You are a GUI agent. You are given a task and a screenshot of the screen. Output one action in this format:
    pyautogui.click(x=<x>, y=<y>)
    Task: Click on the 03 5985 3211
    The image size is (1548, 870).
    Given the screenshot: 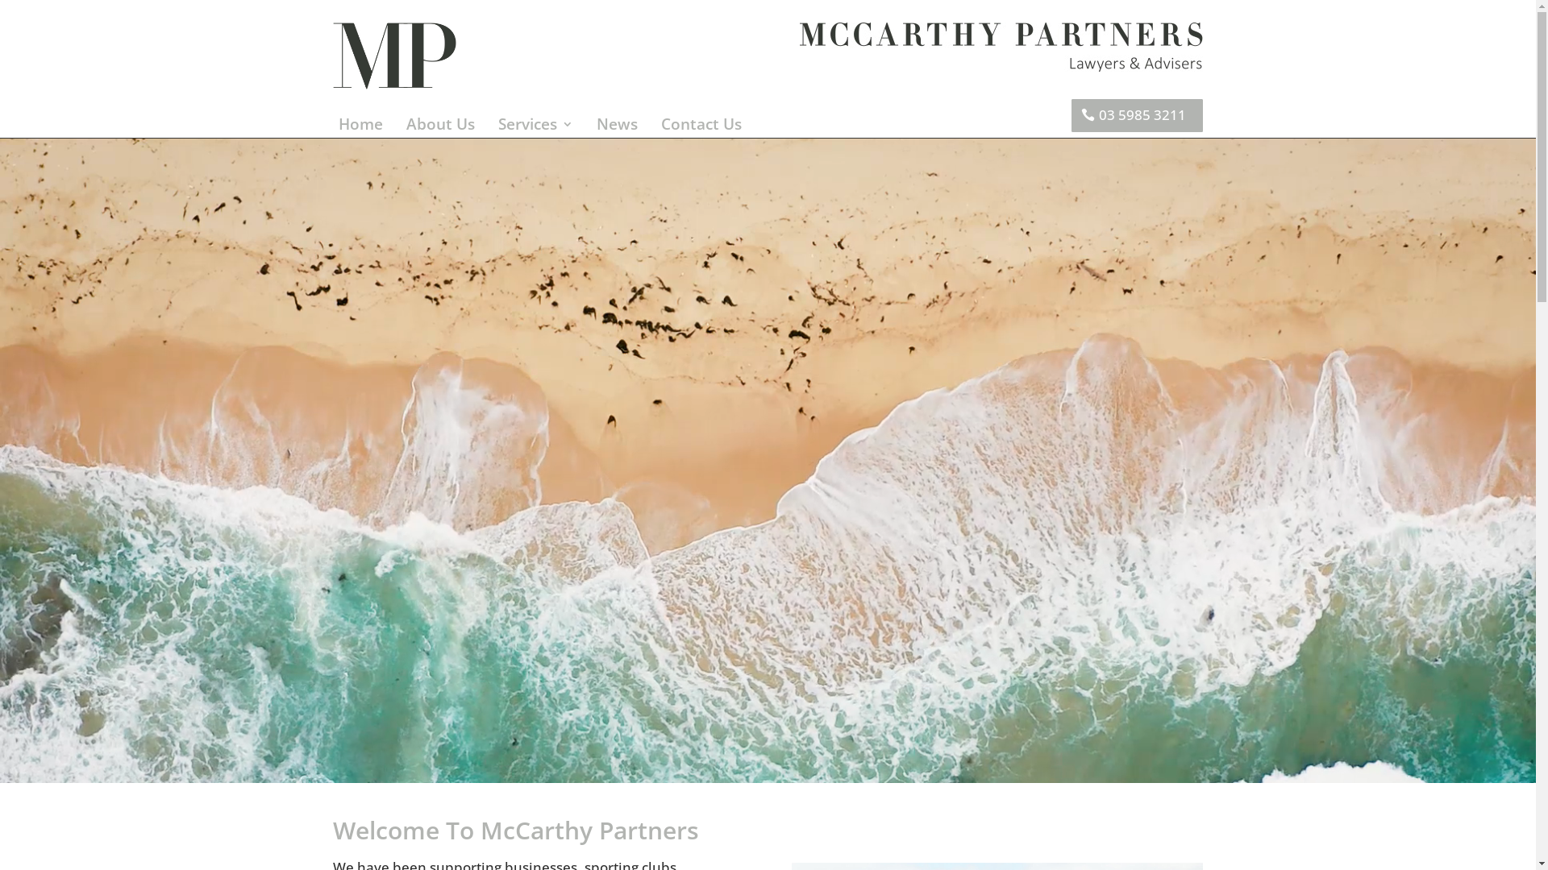 What is the action you would take?
    pyautogui.click(x=1137, y=116)
    